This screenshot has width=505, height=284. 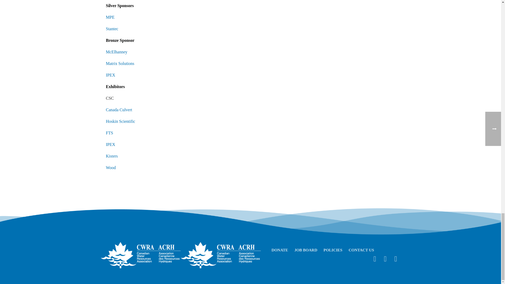 I want to click on Canadian Water Resources Association, so click(x=221, y=255).